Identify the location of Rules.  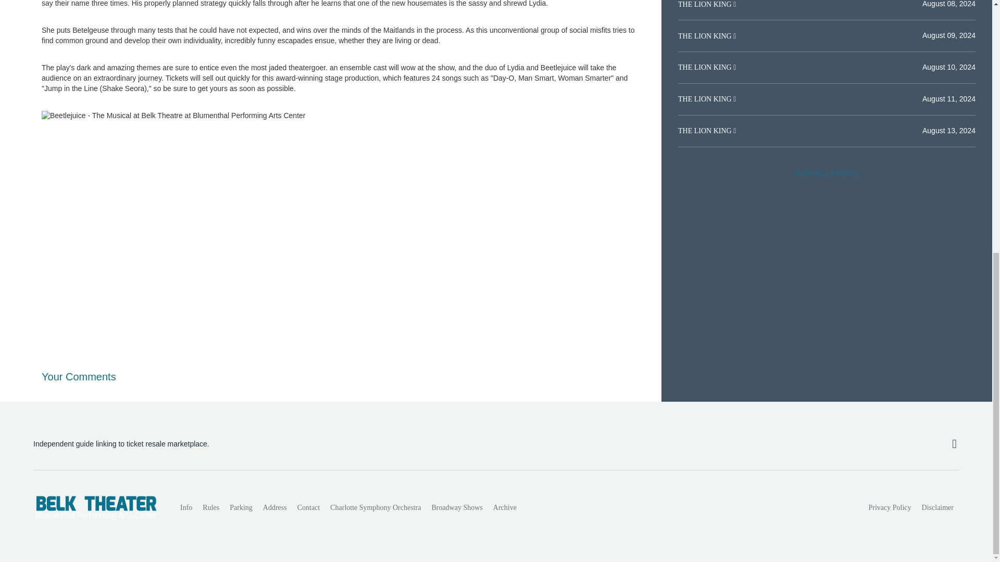
(210, 507).